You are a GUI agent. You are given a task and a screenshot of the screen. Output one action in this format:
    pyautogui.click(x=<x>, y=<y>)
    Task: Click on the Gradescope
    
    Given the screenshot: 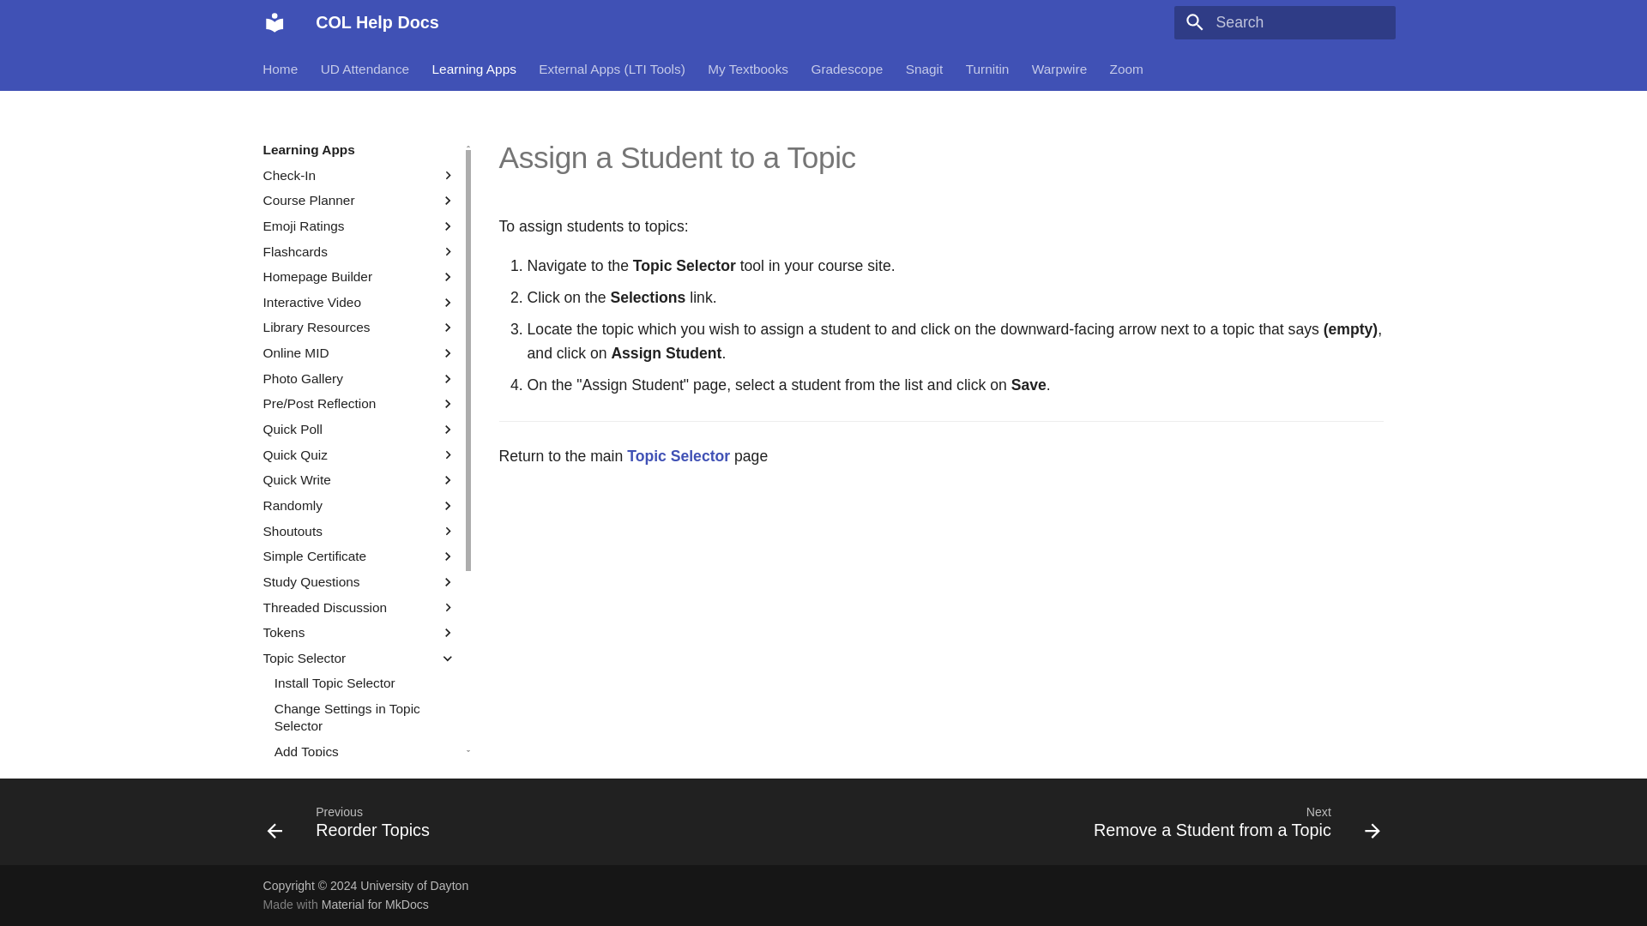 What is the action you would take?
    pyautogui.click(x=848, y=69)
    